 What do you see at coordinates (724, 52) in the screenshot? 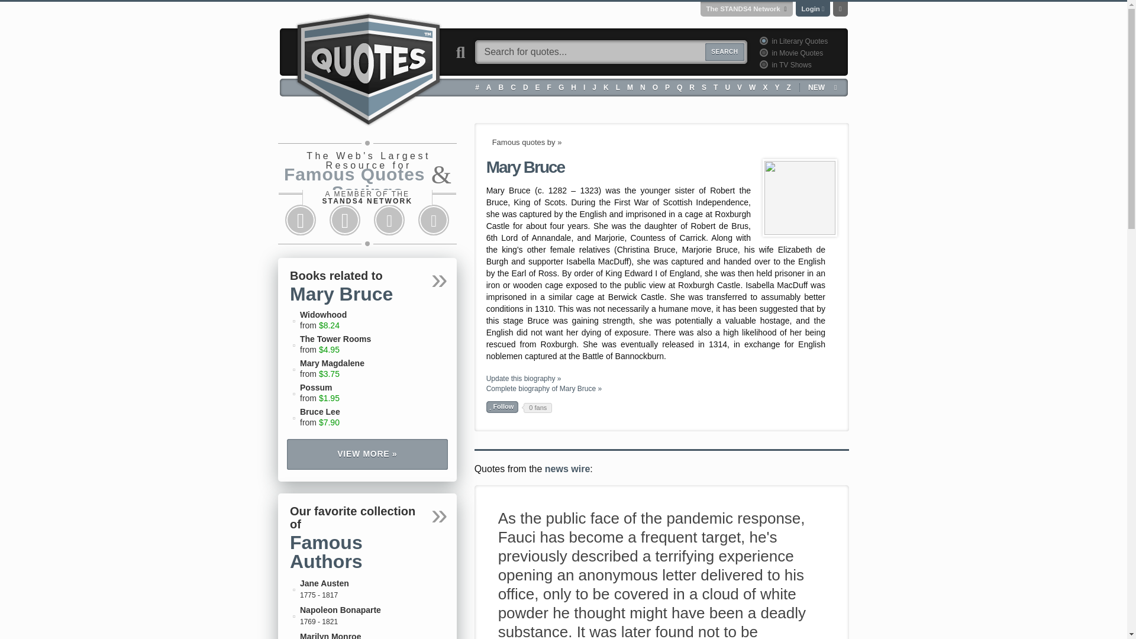
I see `SEARCH` at bounding box center [724, 52].